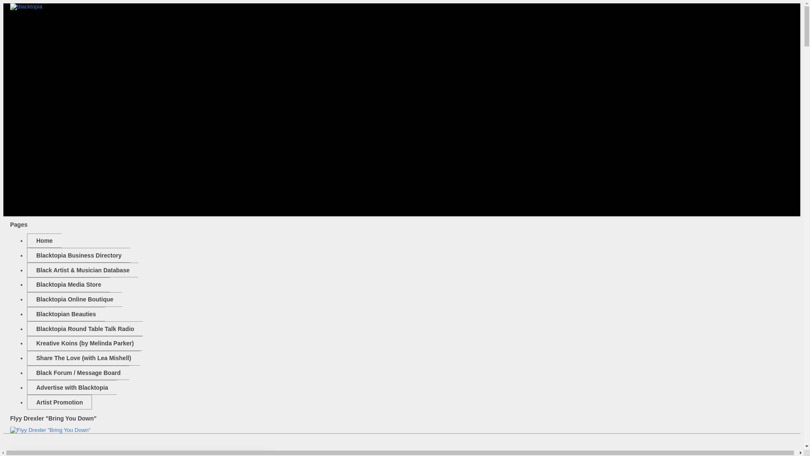 This screenshot has width=810, height=456. Describe the element at coordinates (68, 285) in the screenshot. I see `Blacktopia Media Store` at that location.